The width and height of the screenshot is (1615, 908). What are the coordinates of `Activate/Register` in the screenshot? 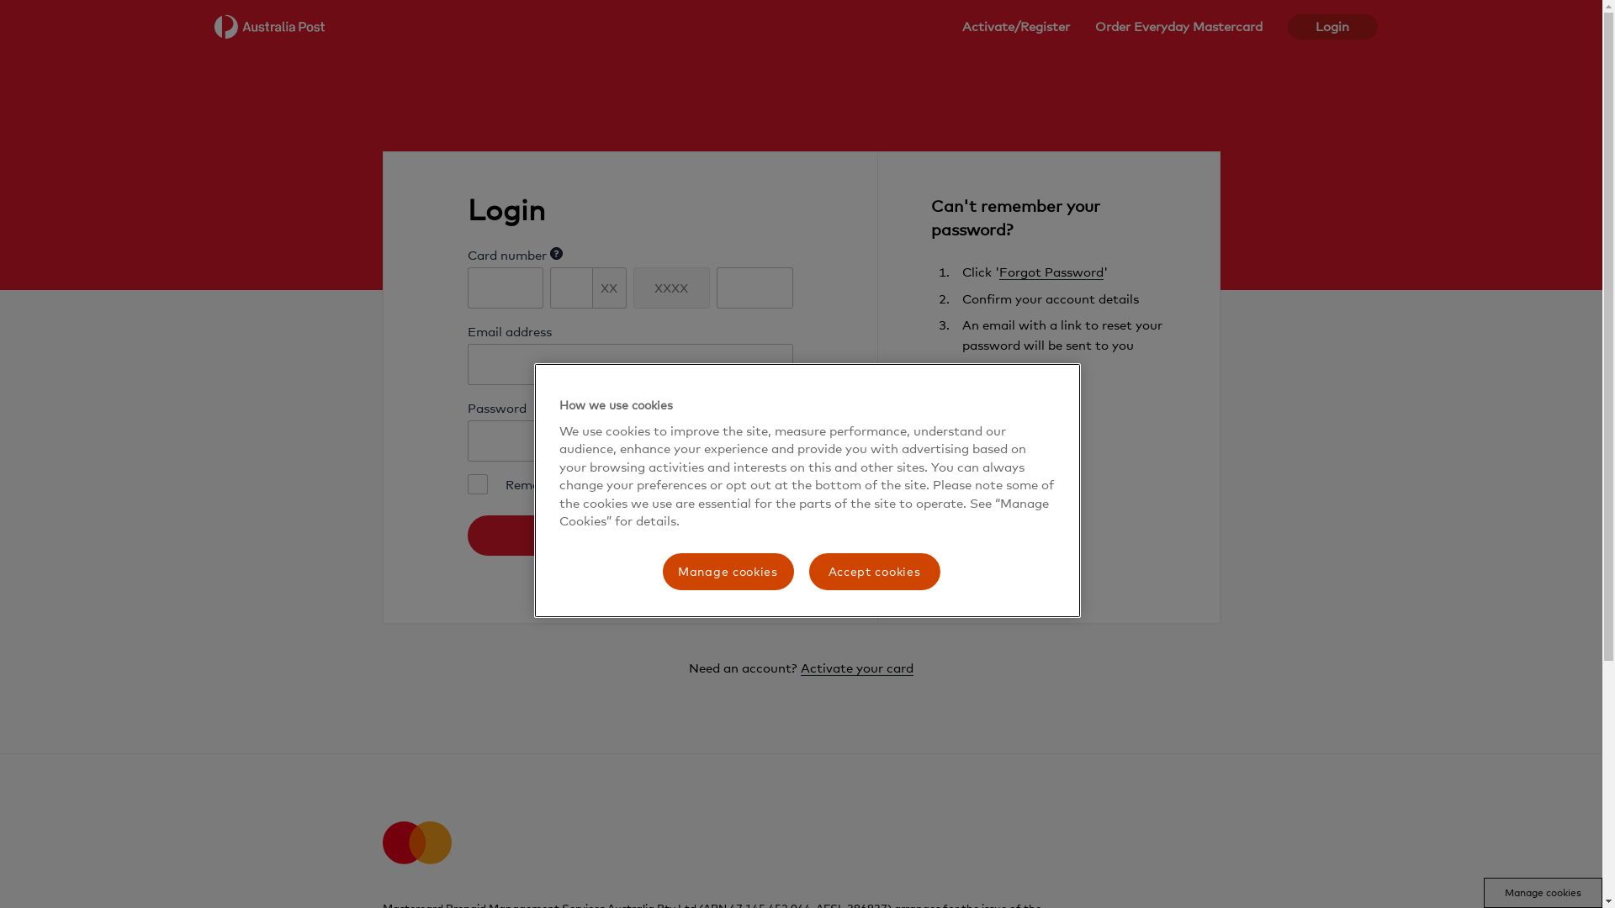 It's located at (1015, 27).